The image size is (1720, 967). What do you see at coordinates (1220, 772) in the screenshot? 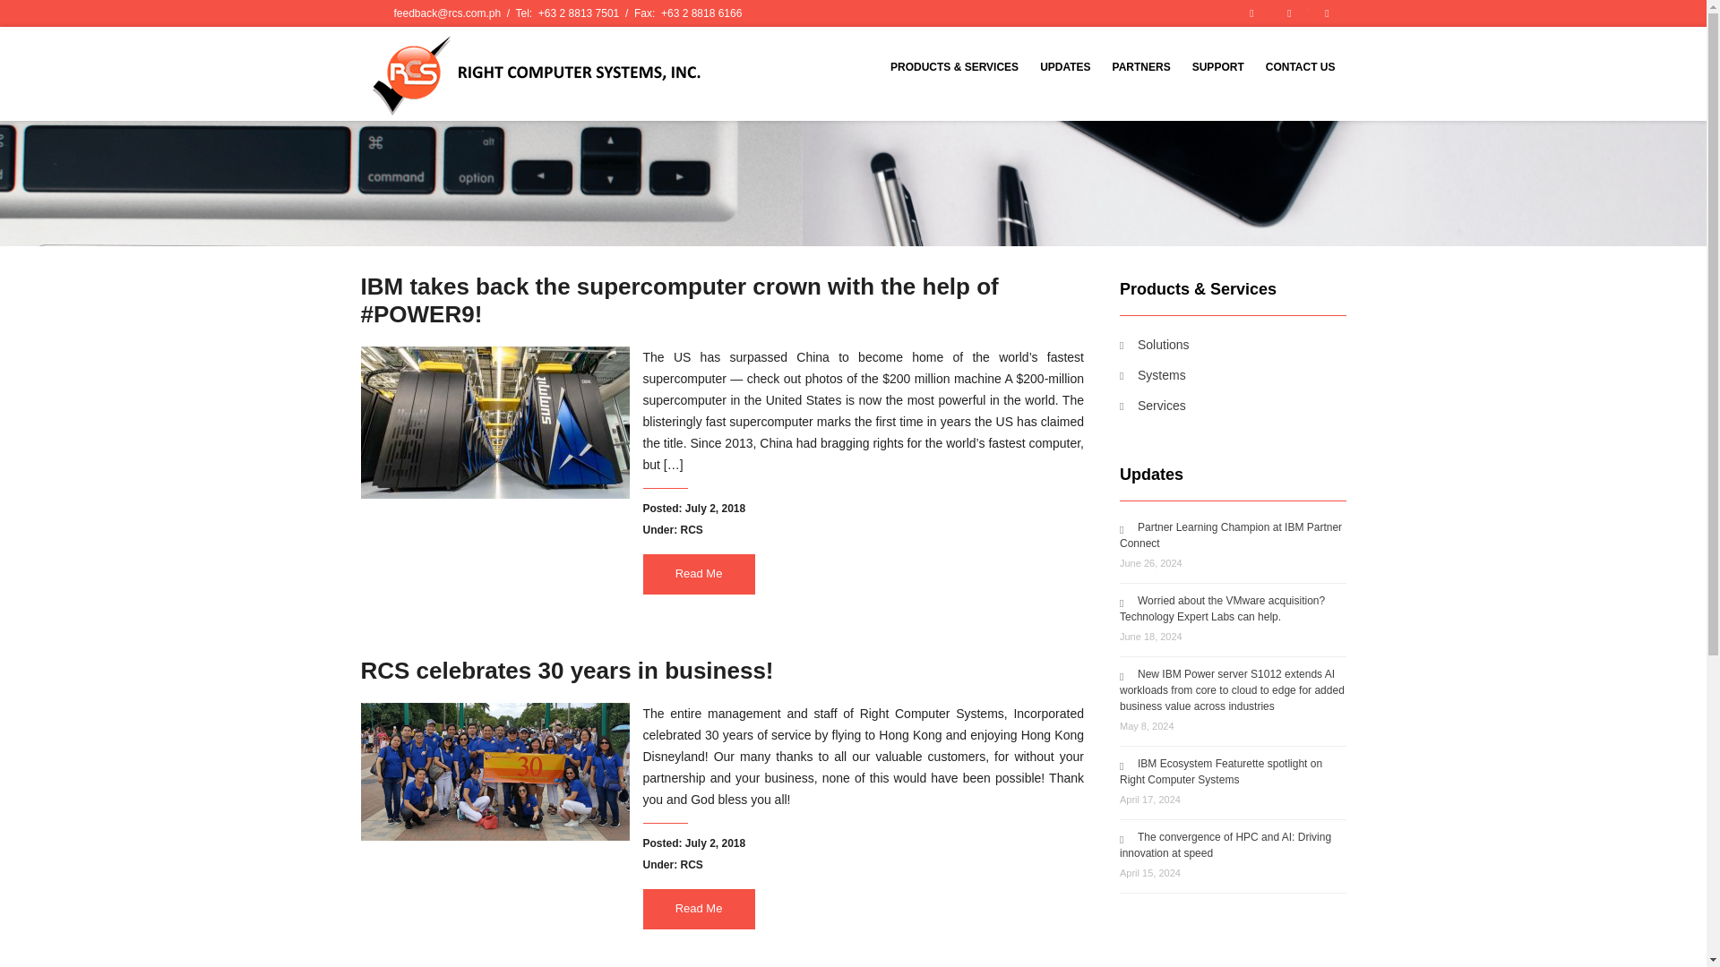
I see `IBM Ecosystem Featurette spotlight on Right Computer Systems` at bounding box center [1220, 772].